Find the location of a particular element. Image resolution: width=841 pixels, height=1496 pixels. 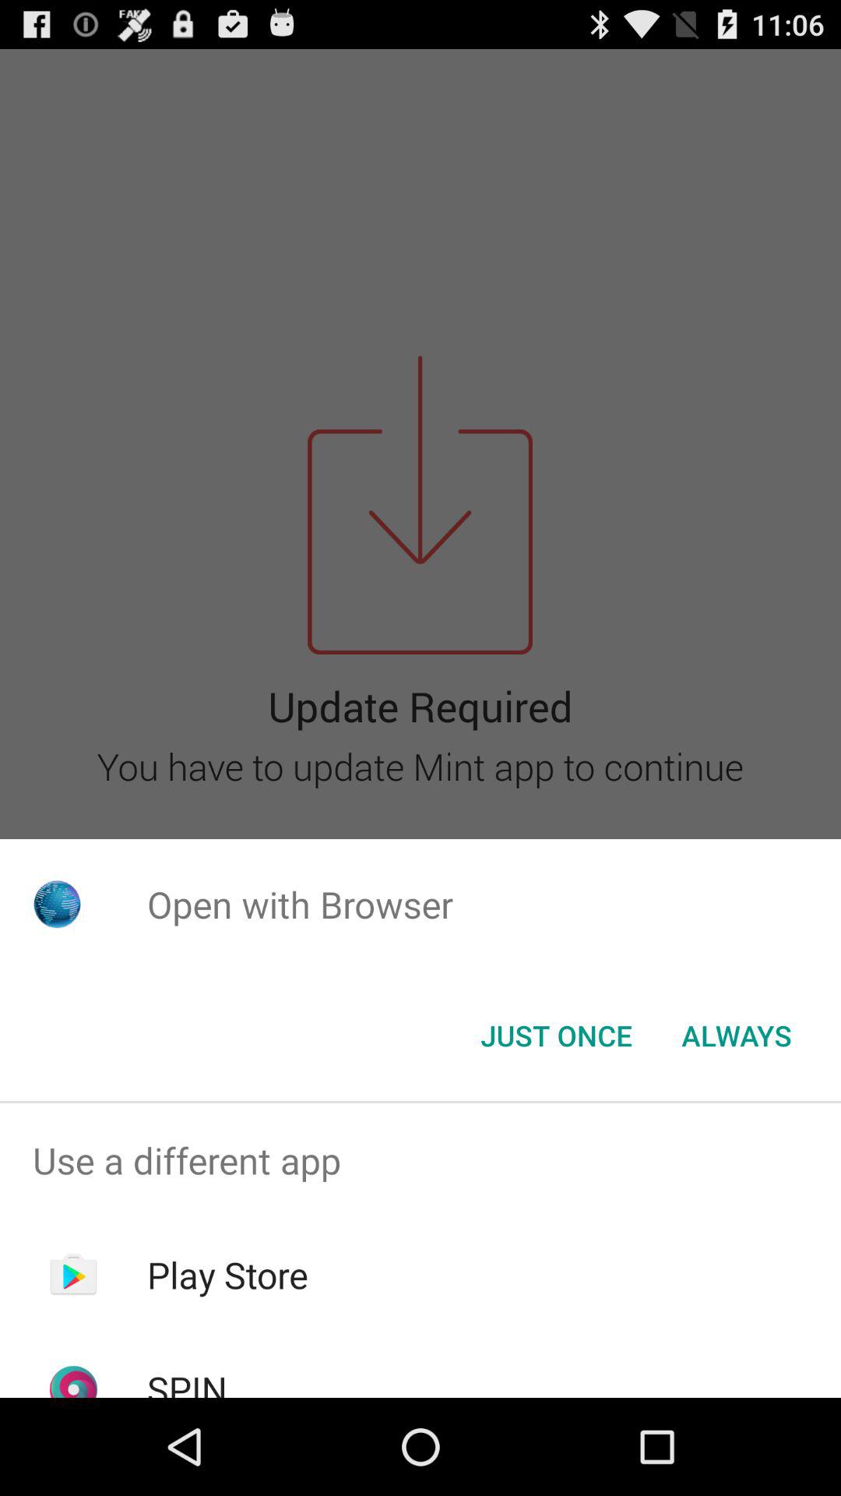

choose icon below open with browser icon is located at coordinates (556, 1036).